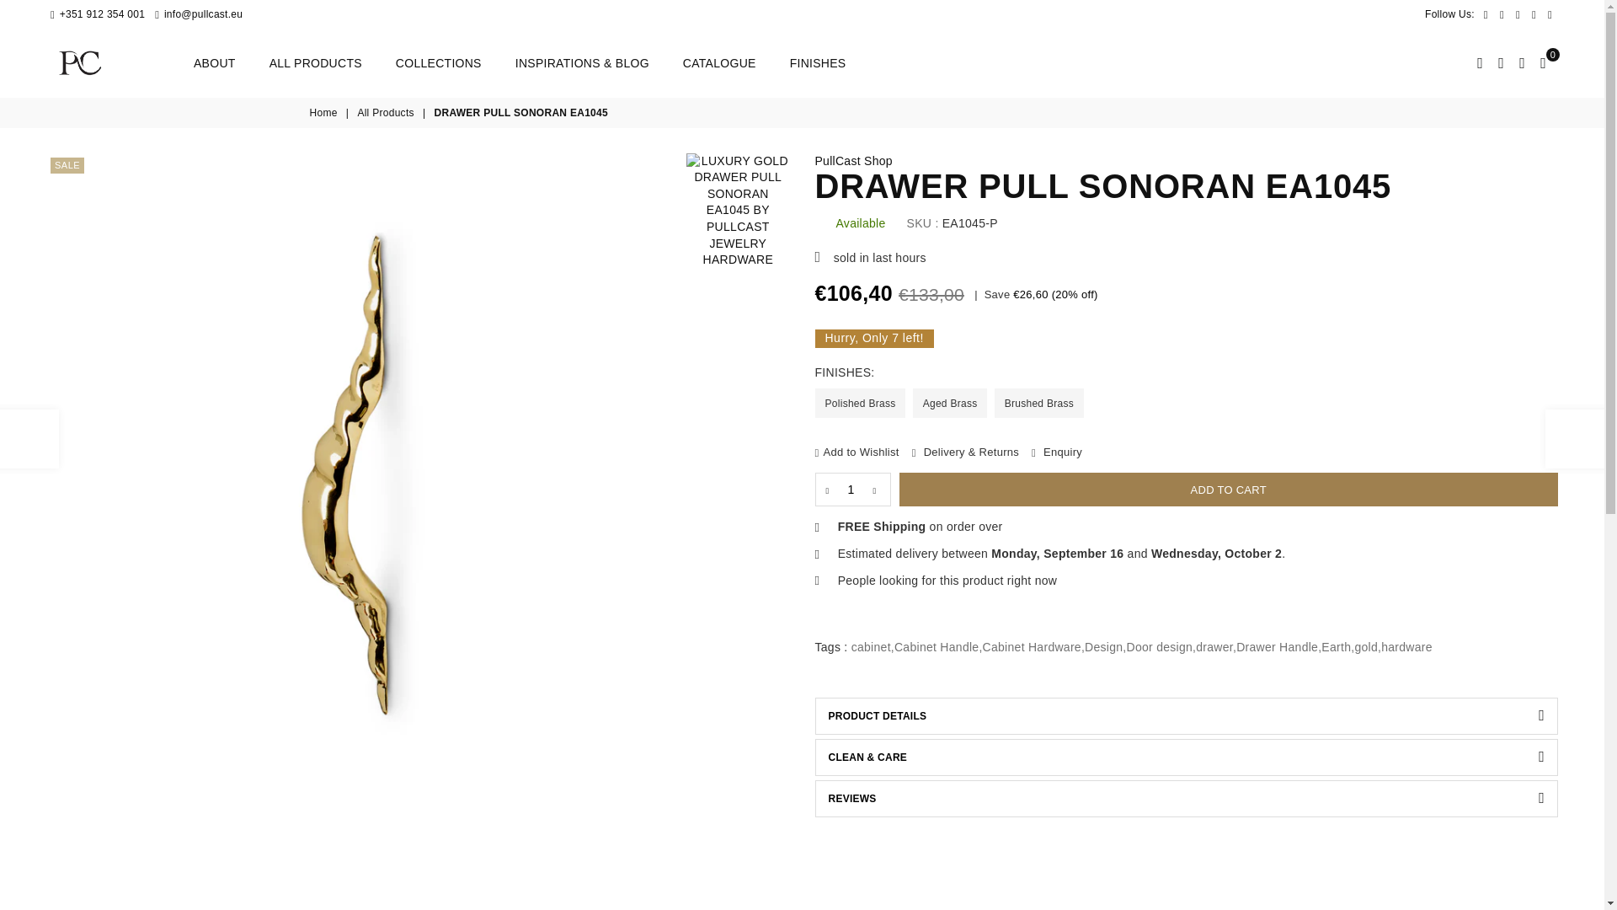 The height and width of the screenshot is (910, 1617). I want to click on Previous Product, so click(29, 439).